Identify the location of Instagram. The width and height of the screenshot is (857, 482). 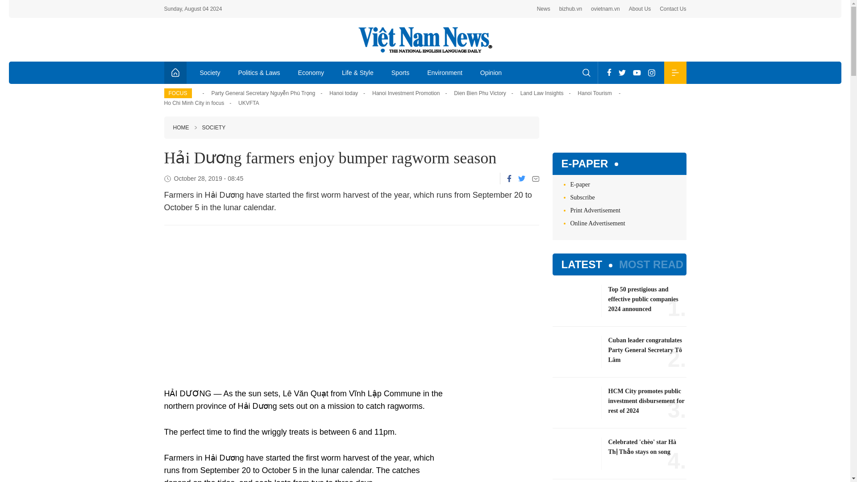
(652, 72).